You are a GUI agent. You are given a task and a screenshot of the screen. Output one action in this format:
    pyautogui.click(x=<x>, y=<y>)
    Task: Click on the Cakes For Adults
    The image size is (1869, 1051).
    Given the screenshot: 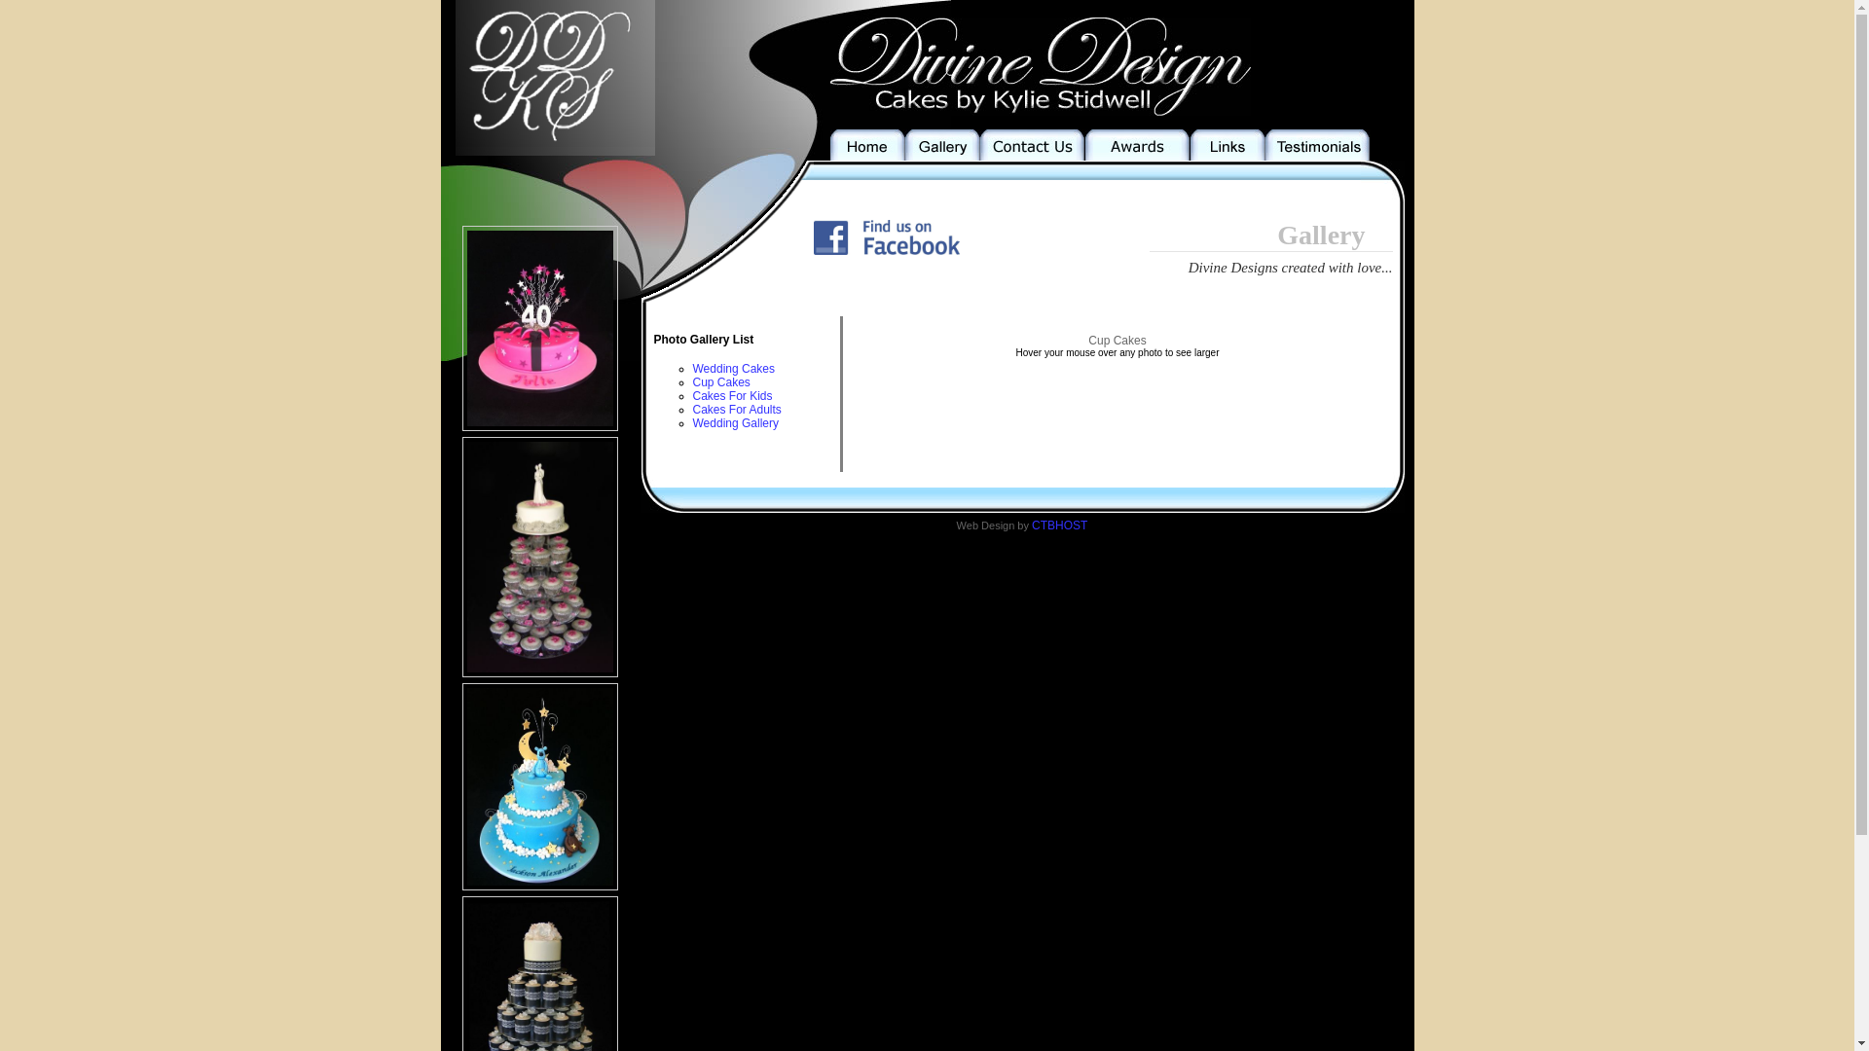 What is the action you would take?
    pyautogui.click(x=738, y=410)
    